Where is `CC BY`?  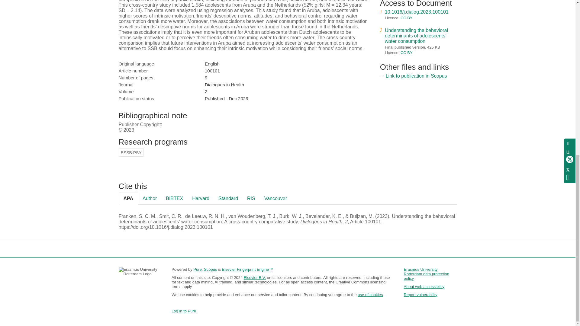 CC BY is located at coordinates (407, 53).